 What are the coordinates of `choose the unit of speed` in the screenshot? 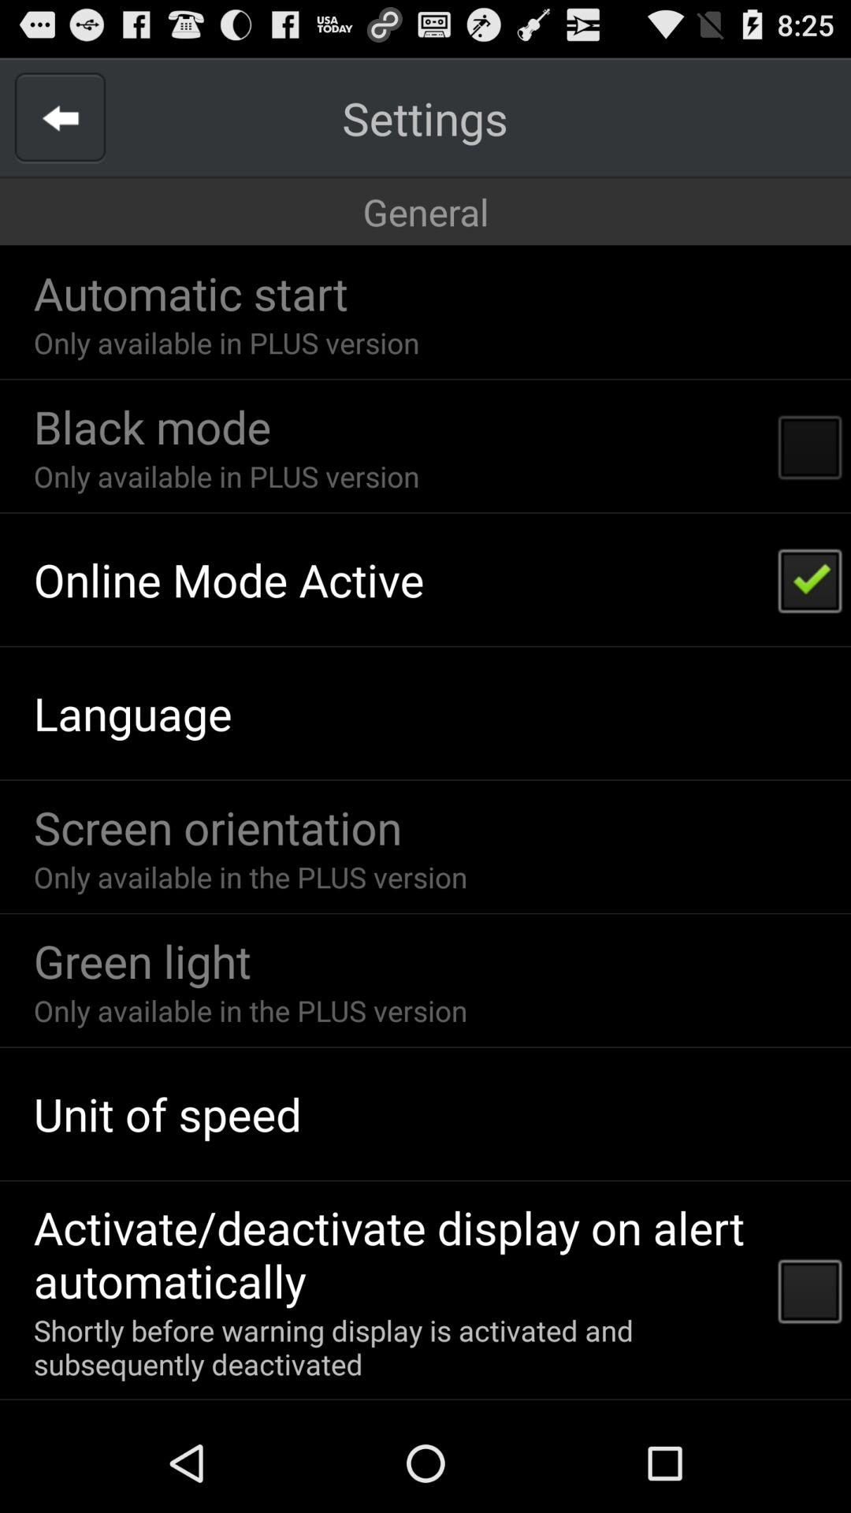 It's located at (167, 1113).